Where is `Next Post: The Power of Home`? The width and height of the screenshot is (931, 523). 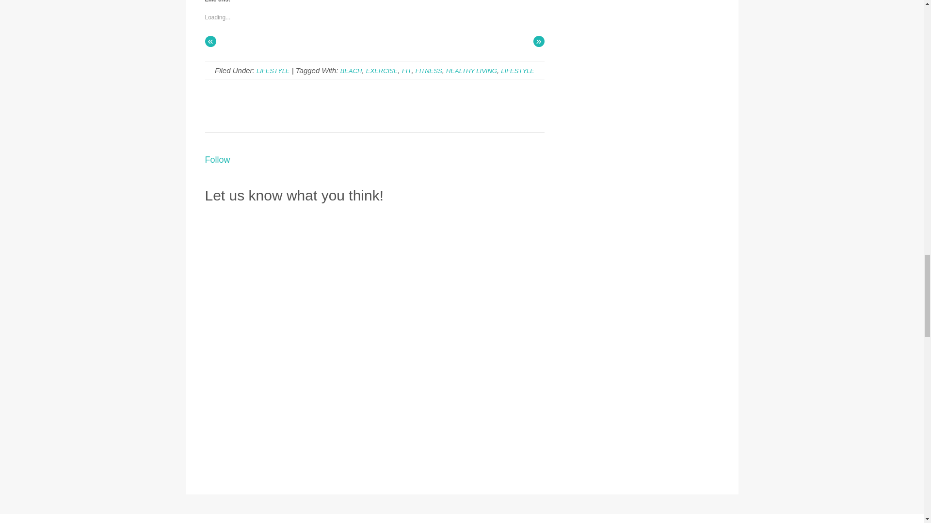 Next Post: The Power of Home is located at coordinates (539, 42).